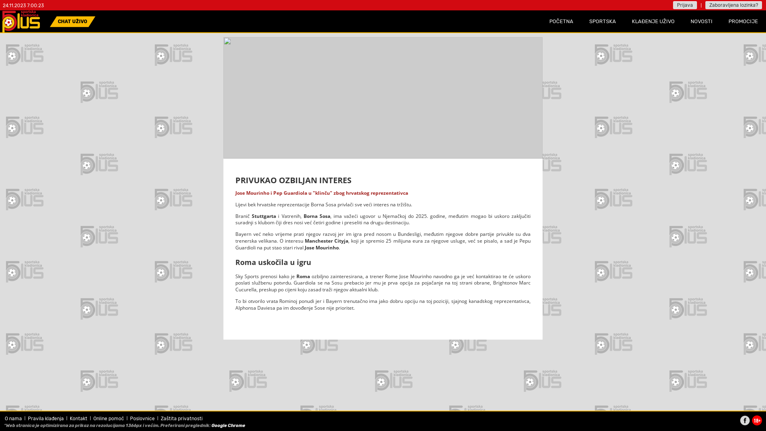 Image resolution: width=766 pixels, height=431 pixels. Describe the element at coordinates (228, 425) in the screenshot. I see `Google Chrome` at that location.